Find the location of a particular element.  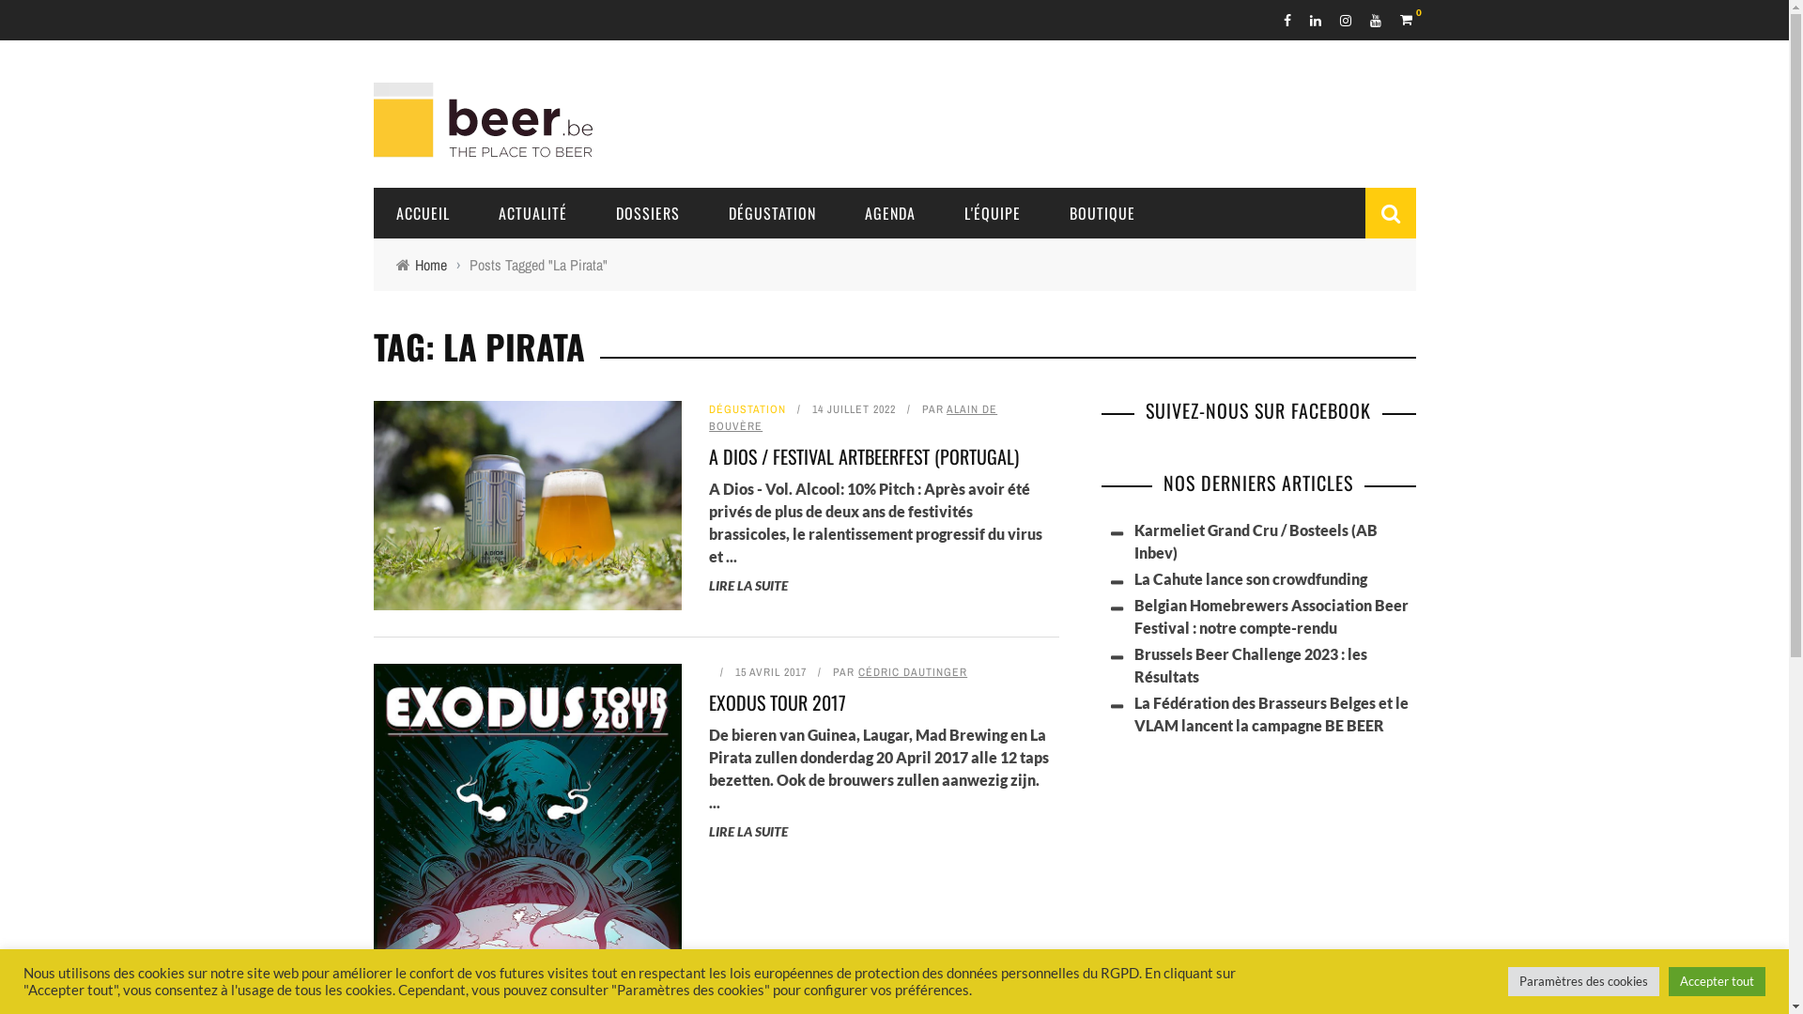

EXODUS TOUR 2017 is located at coordinates (778, 702).